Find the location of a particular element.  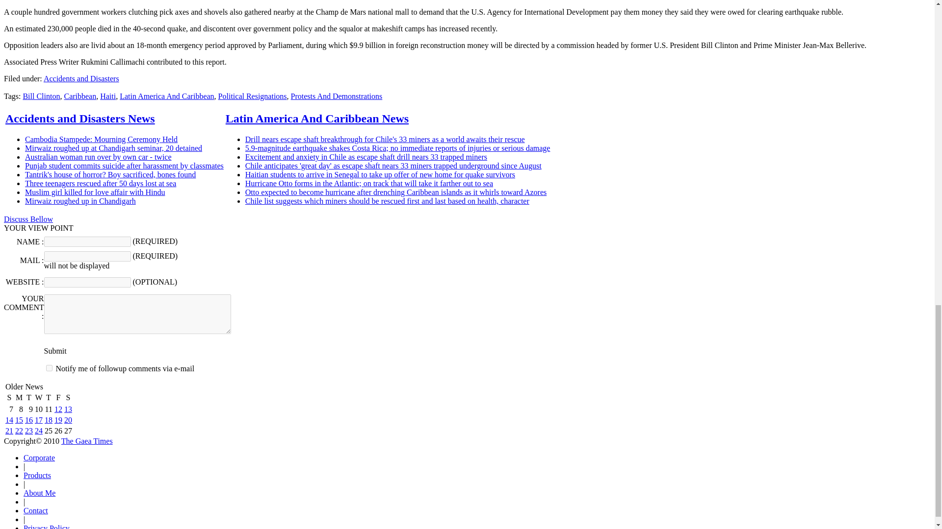

Bill Clinton is located at coordinates (41, 96).